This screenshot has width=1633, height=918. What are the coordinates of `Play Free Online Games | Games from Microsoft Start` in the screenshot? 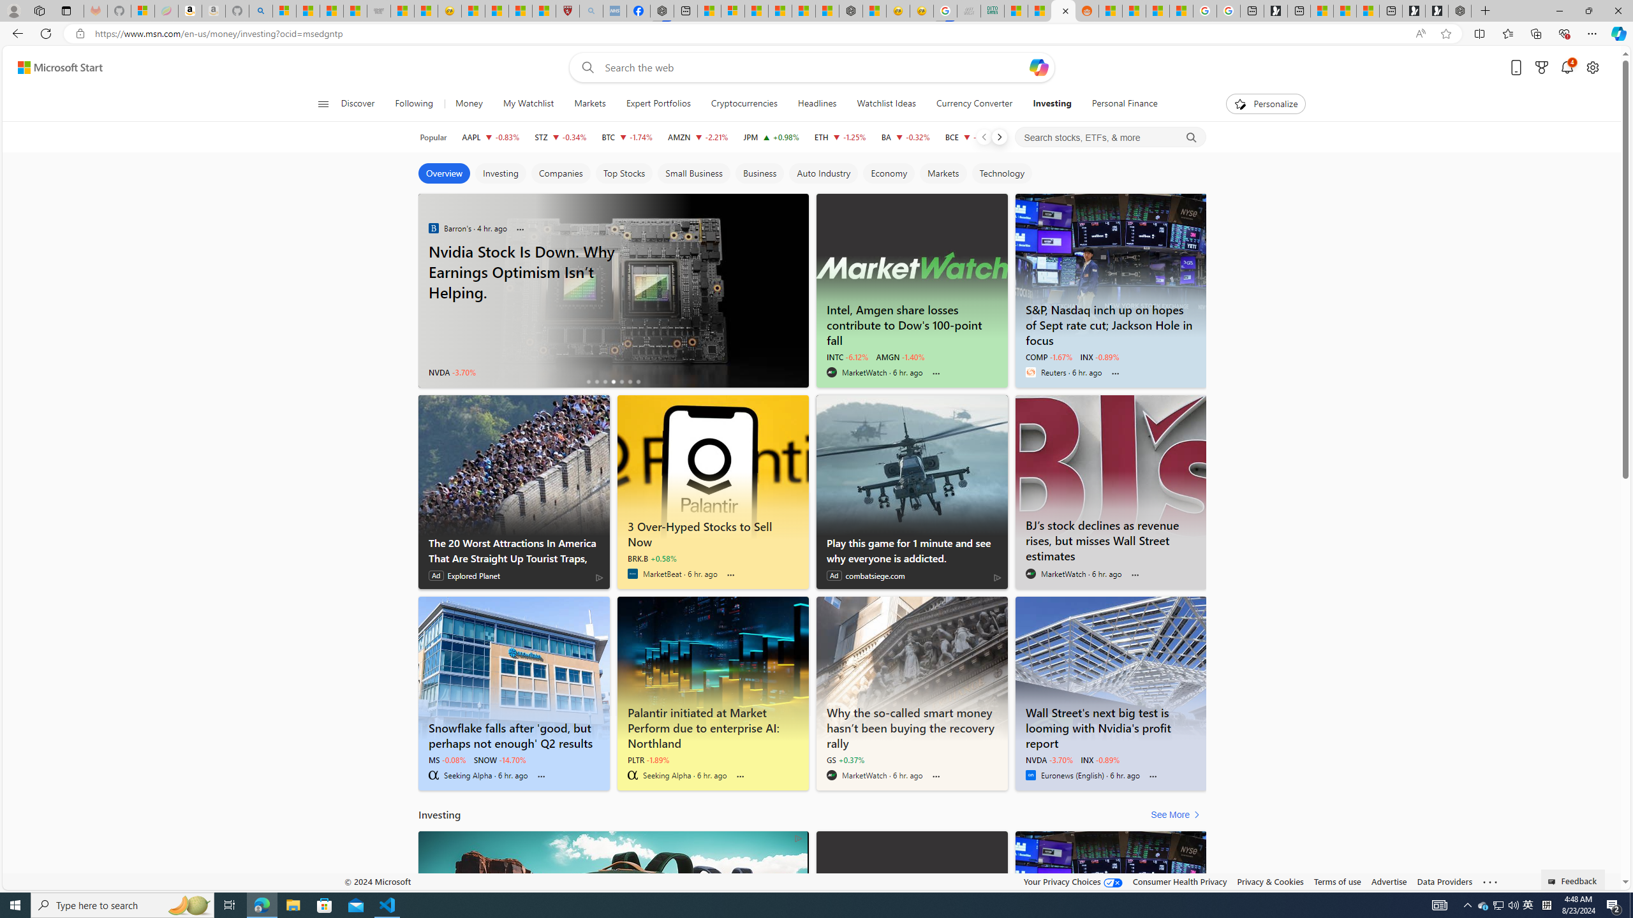 It's located at (1437, 11).